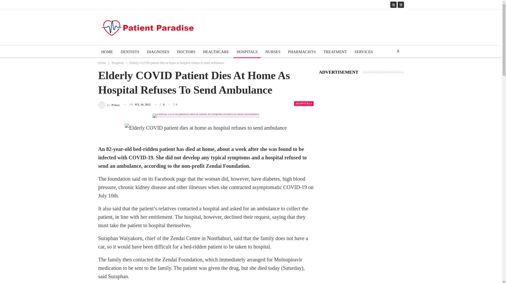  Describe the element at coordinates (109, 105) in the screenshot. I see `Browse Author Articles` at that location.